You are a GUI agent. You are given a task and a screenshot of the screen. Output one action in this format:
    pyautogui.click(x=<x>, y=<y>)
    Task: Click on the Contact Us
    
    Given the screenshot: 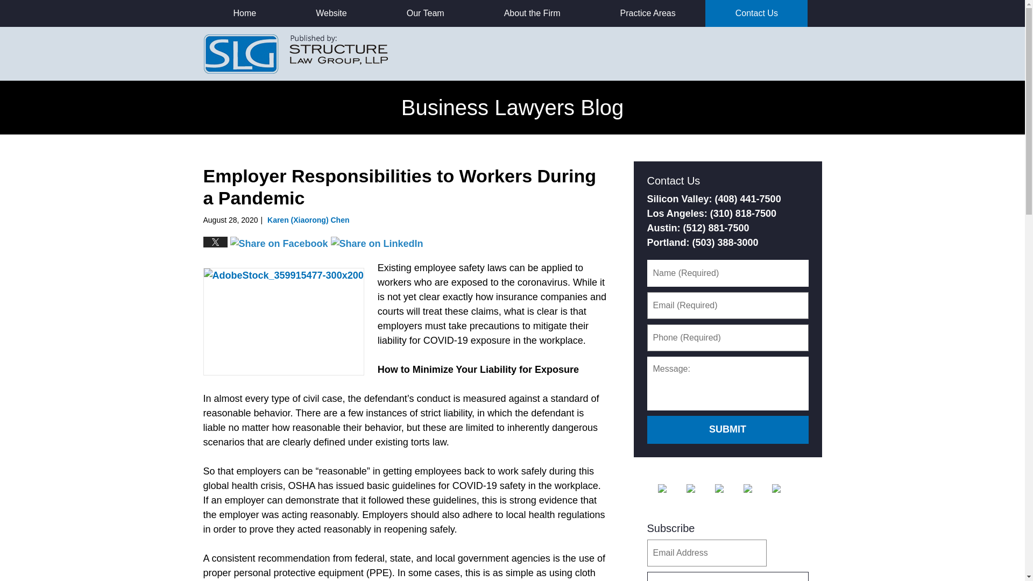 What is the action you would take?
    pyautogui.click(x=756, y=13)
    